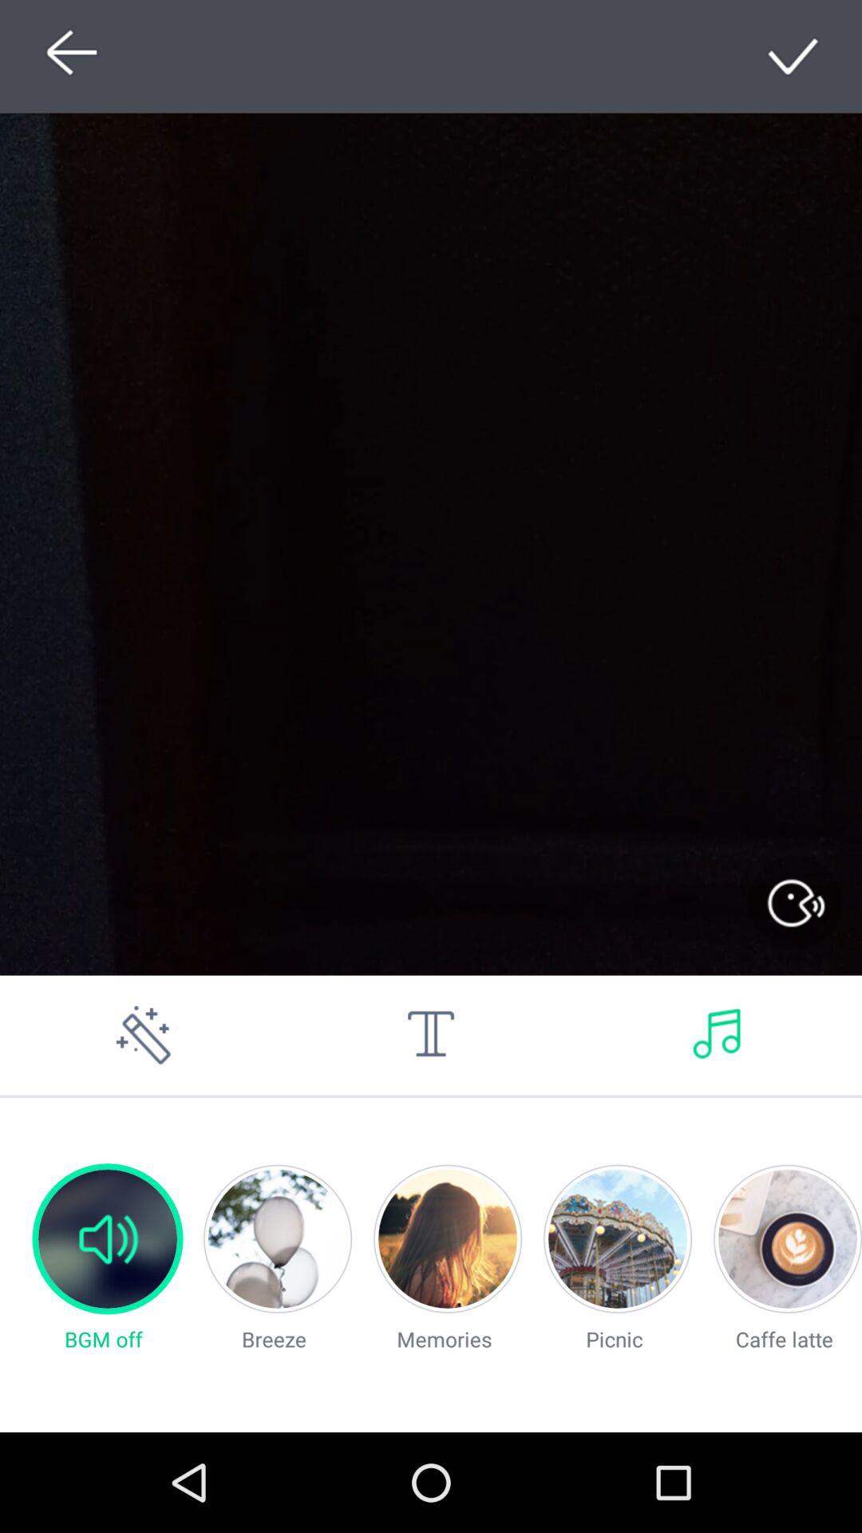  Describe the element at coordinates (718, 1035) in the screenshot. I see `switch to music button` at that location.